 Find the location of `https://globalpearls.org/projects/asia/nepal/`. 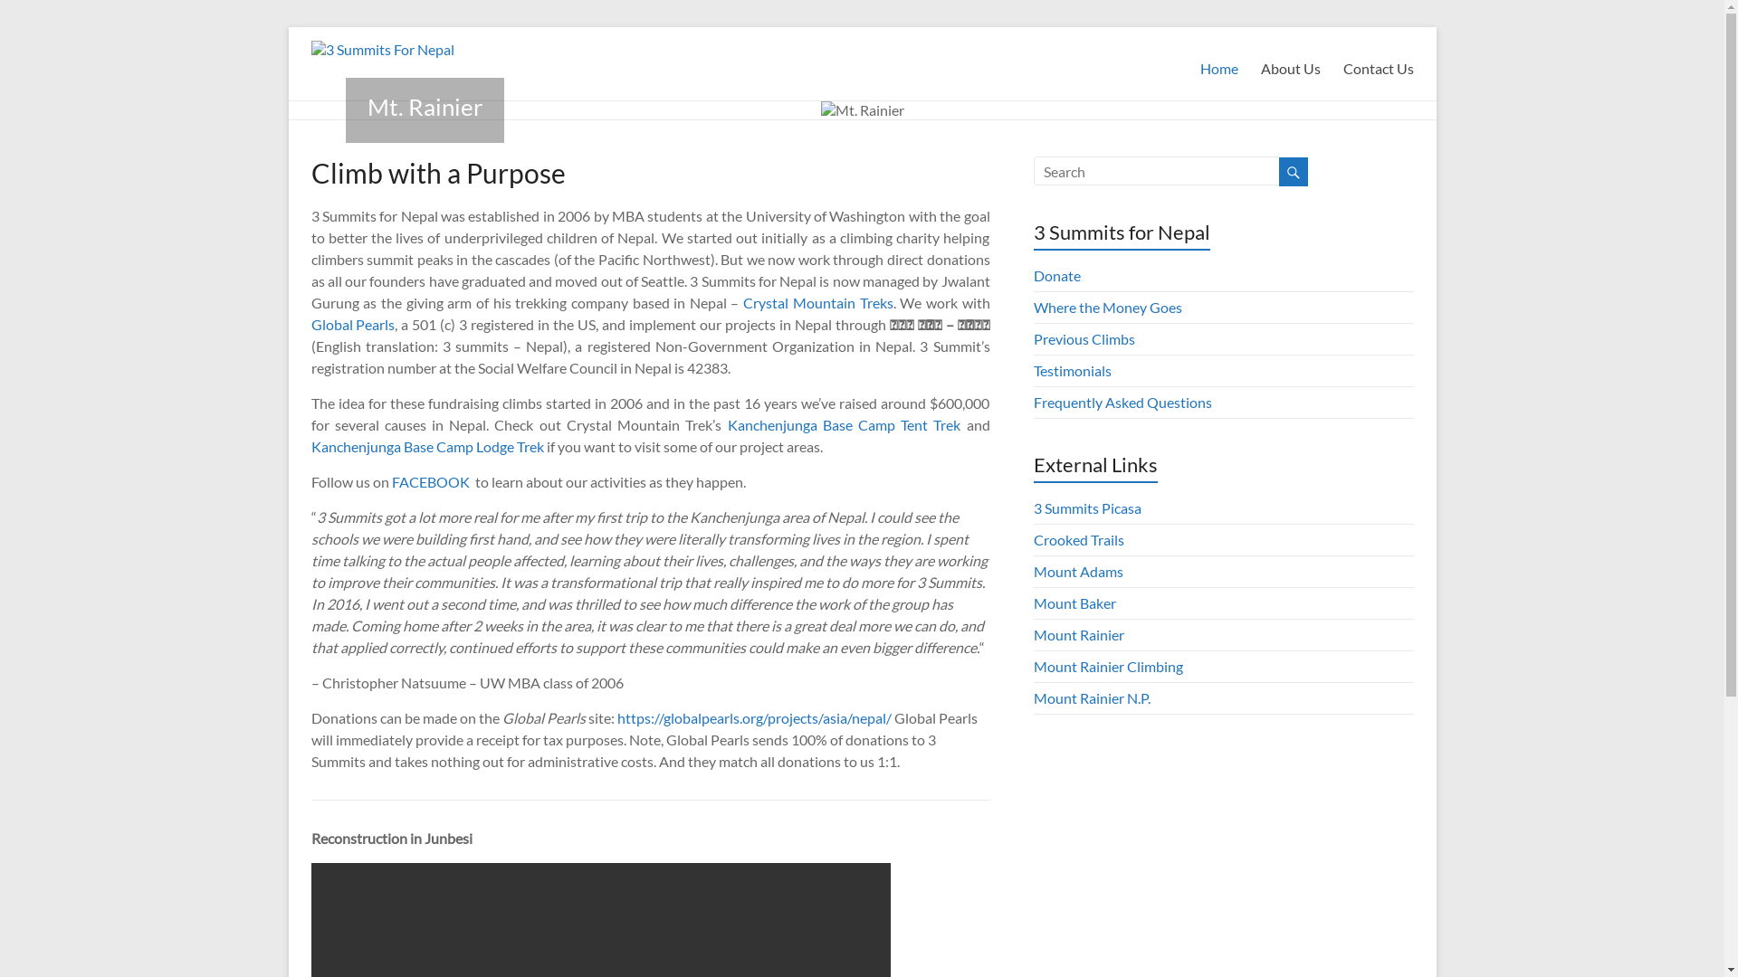

https://globalpearls.org/projects/asia/nepal/ is located at coordinates (755, 718).